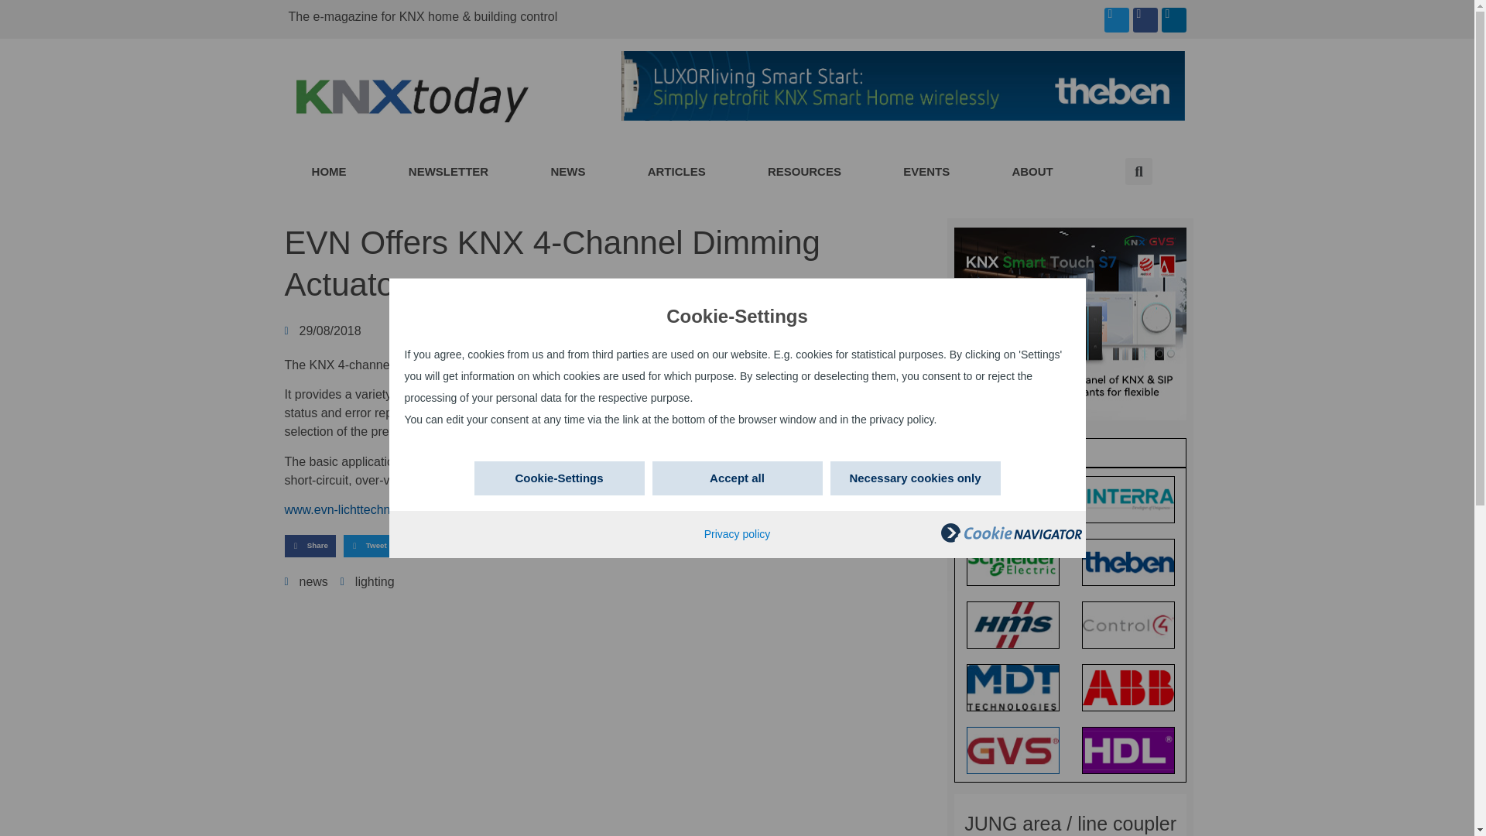 The image size is (1486, 836). I want to click on HOME, so click(328, 172).